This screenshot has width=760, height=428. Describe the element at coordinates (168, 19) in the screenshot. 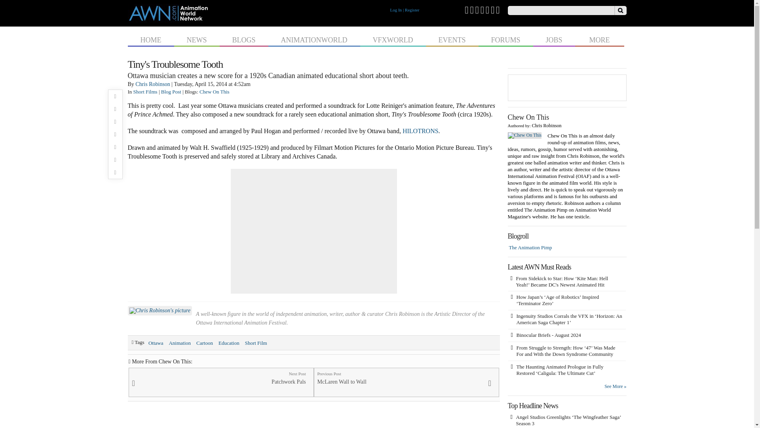

I see `Animation World Network` at that location.